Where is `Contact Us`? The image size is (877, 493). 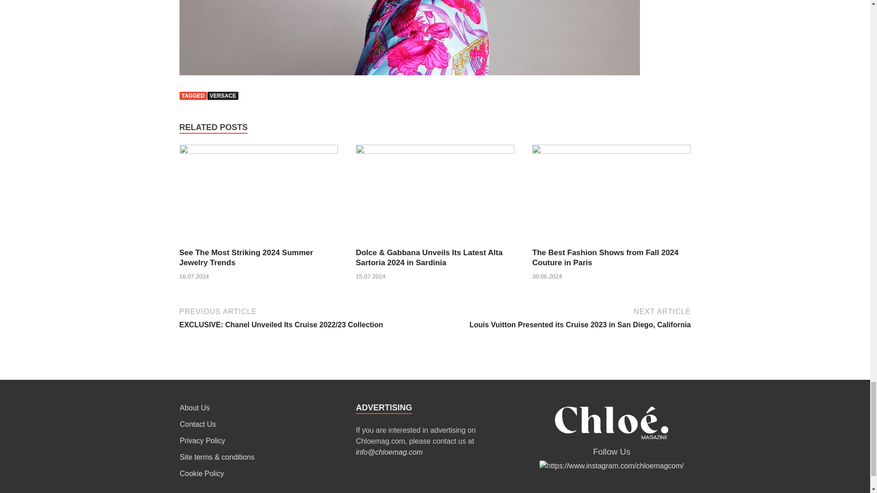
Contact Us is located at coordinates (197, 425).